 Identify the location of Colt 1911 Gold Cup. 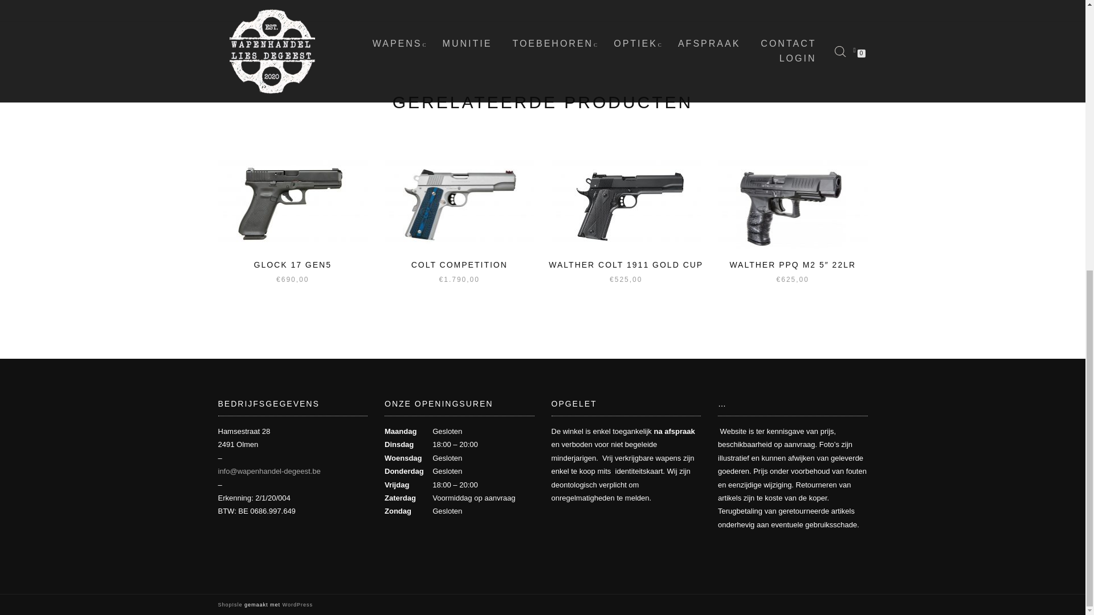
(626, 204).